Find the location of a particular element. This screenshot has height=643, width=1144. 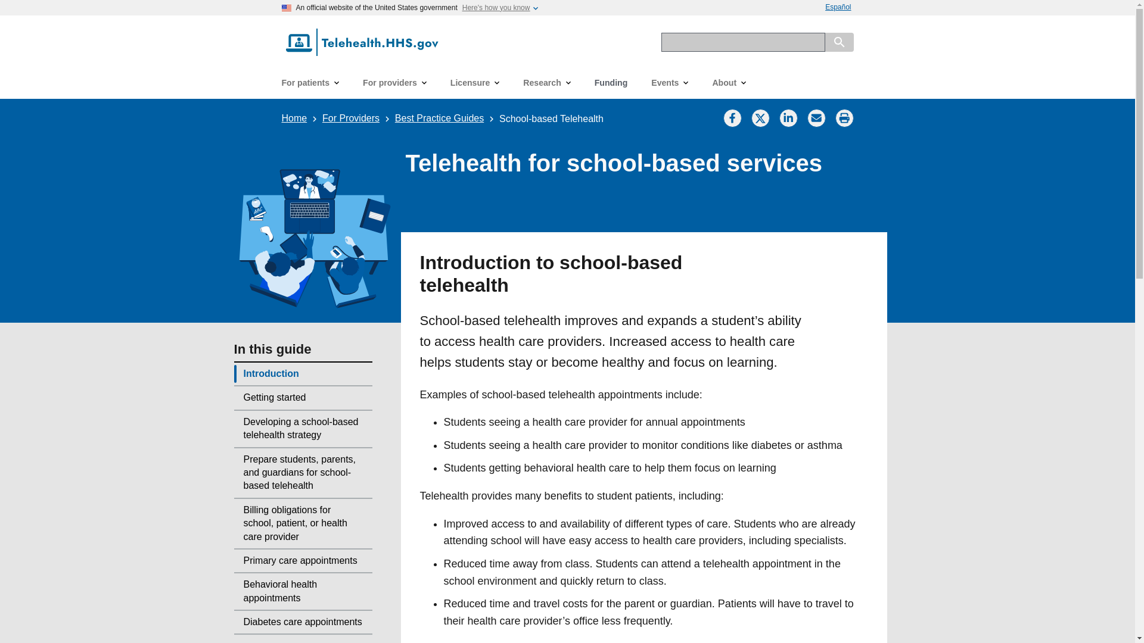

For patients is located at coordinates (310, 82).